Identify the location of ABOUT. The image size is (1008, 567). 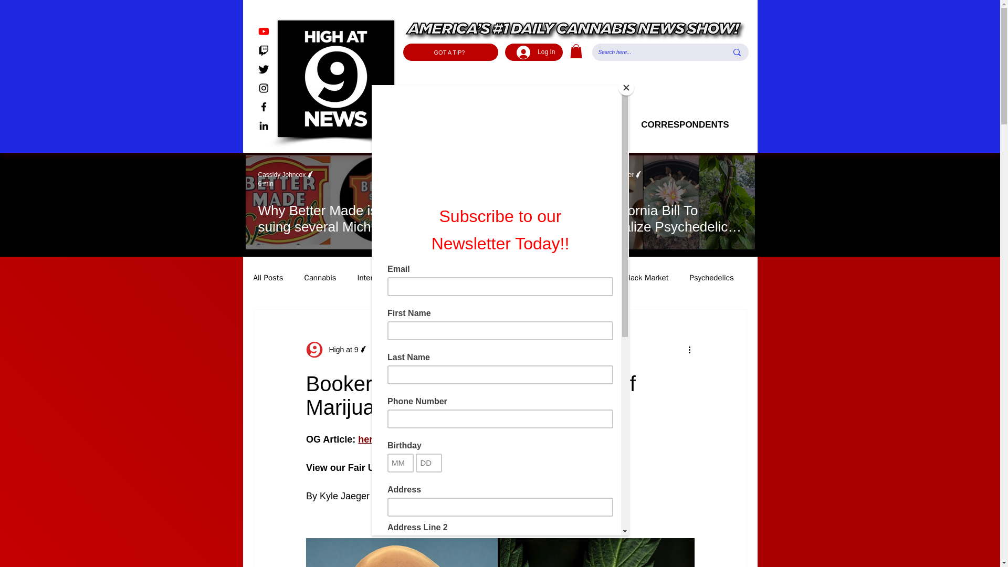
(498, 125).